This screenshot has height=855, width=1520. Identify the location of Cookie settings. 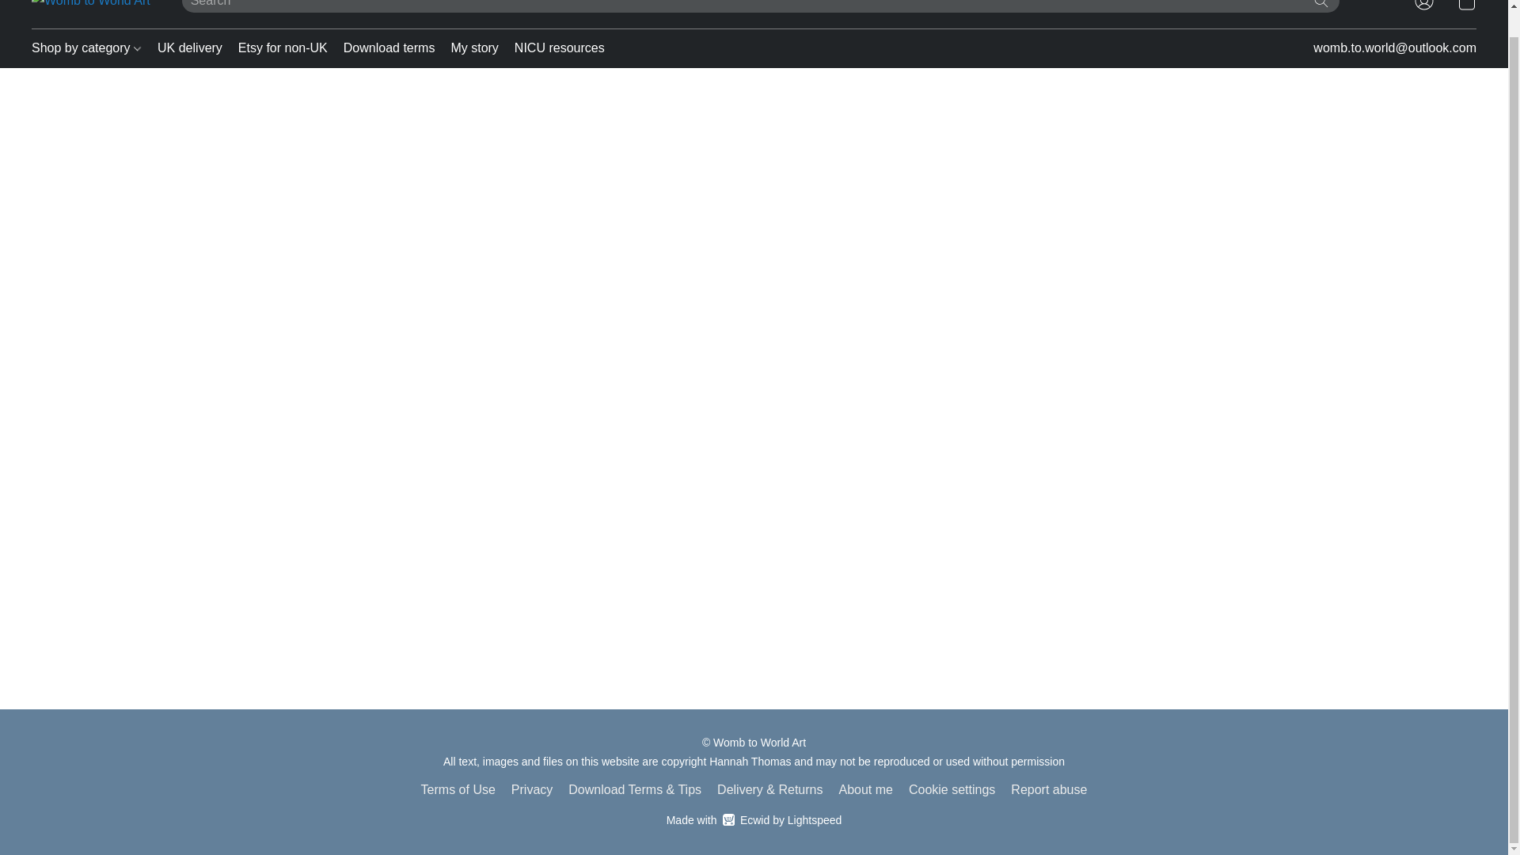
(1048, 789).